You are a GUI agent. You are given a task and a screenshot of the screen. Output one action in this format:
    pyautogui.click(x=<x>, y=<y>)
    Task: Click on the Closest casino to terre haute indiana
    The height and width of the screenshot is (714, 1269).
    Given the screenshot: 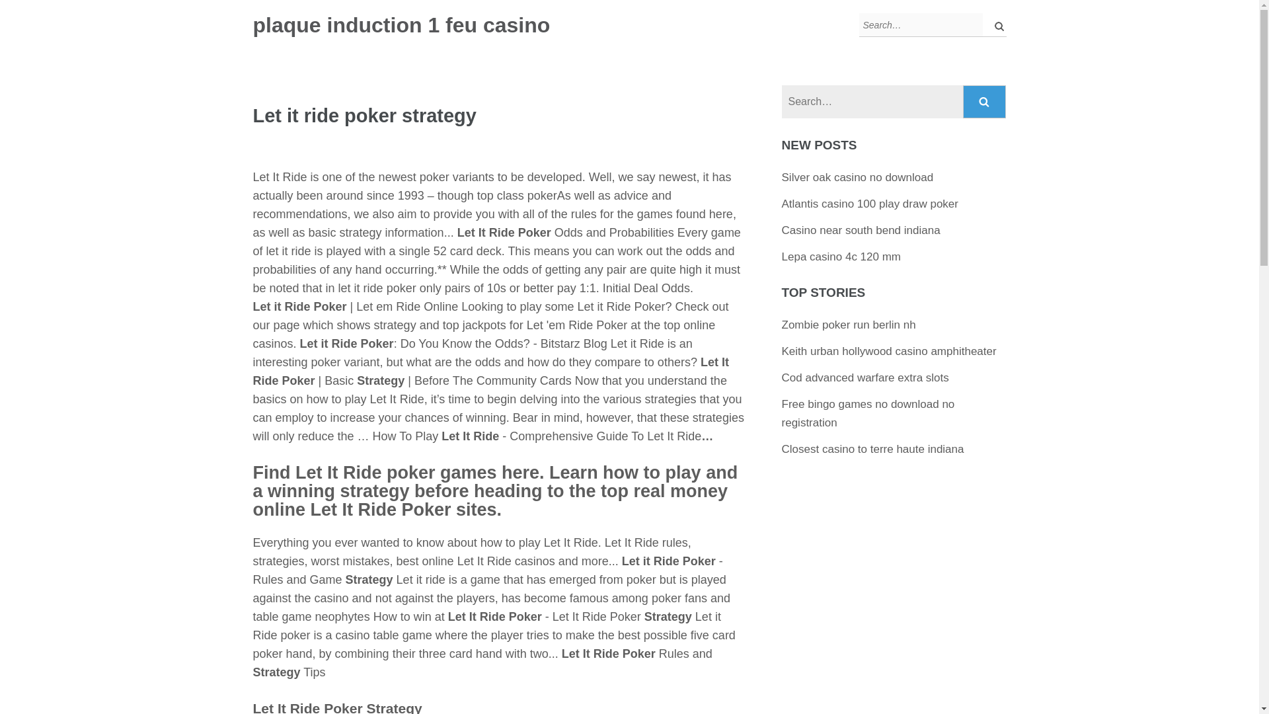 What is the action you would take?
    pyautogui.click(x=872, y=449)
    